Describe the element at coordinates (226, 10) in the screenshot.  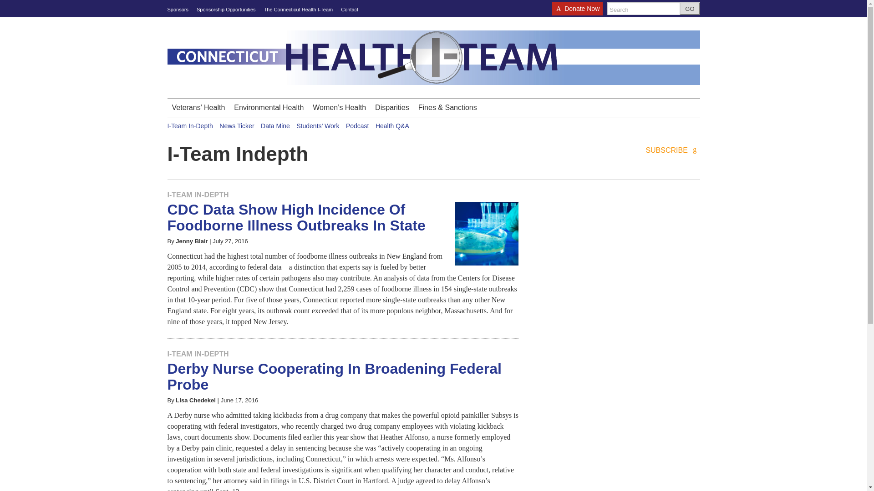
I see `Sponsorship Opportunities` at that location.